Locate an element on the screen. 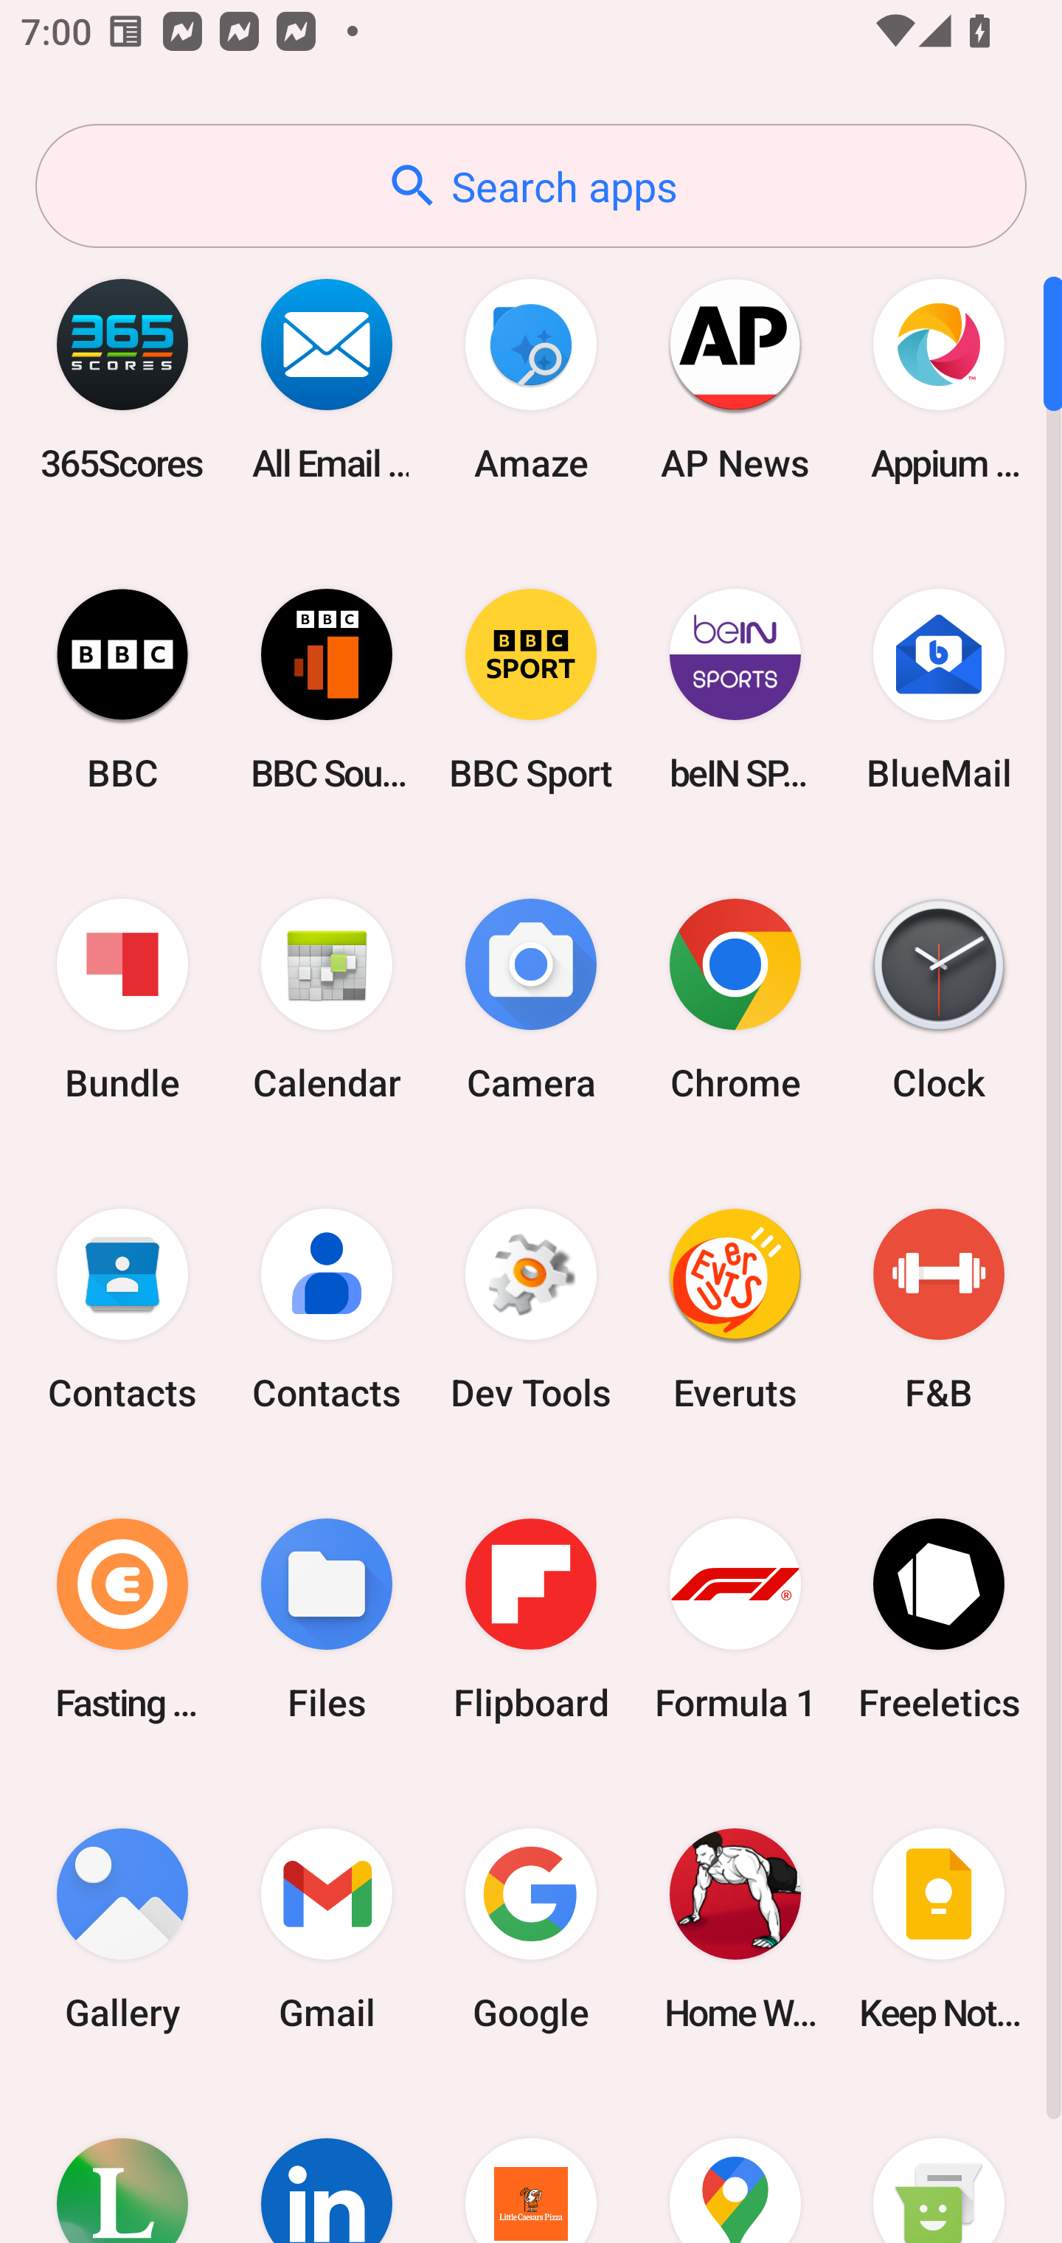 This screenshot has width=1062, height=2243. Camera is located at coordinates (531, 1000).